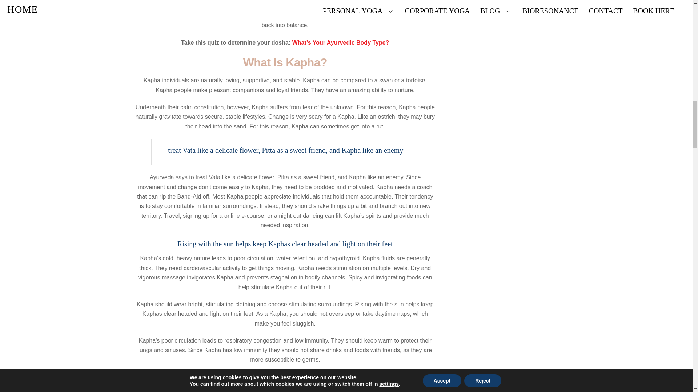 This screenshot has height=392, width=698. Describe the element at coordinates (241, 15) in the screenshot. I see `lays out a clear path` at that location.